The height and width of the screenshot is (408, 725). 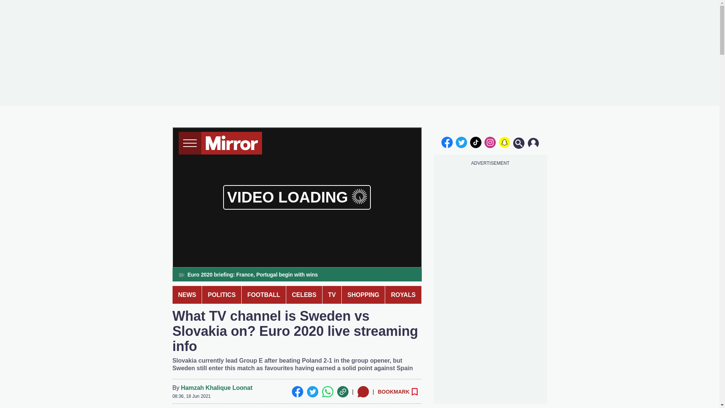 I want to click on instagram, so click(x=490, y=142).